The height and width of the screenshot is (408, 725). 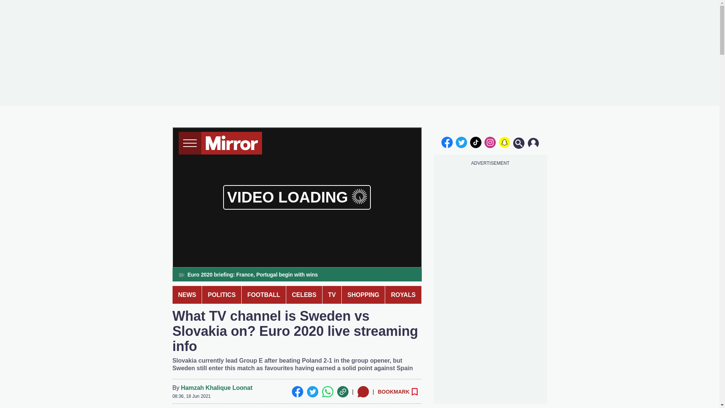 I want to click on instagram, so click(x=490, y=142).